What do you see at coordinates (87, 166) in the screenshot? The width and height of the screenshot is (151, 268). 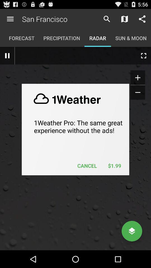 I see `tap cancel icon` at bounding box center [87, 166].